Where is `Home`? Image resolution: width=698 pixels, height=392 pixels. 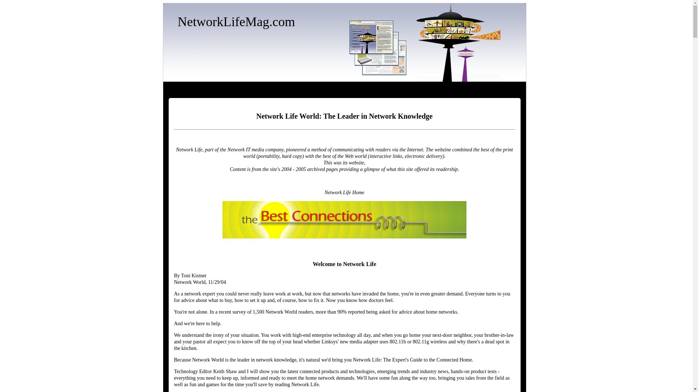
Home is located at coordinates (236, 22).